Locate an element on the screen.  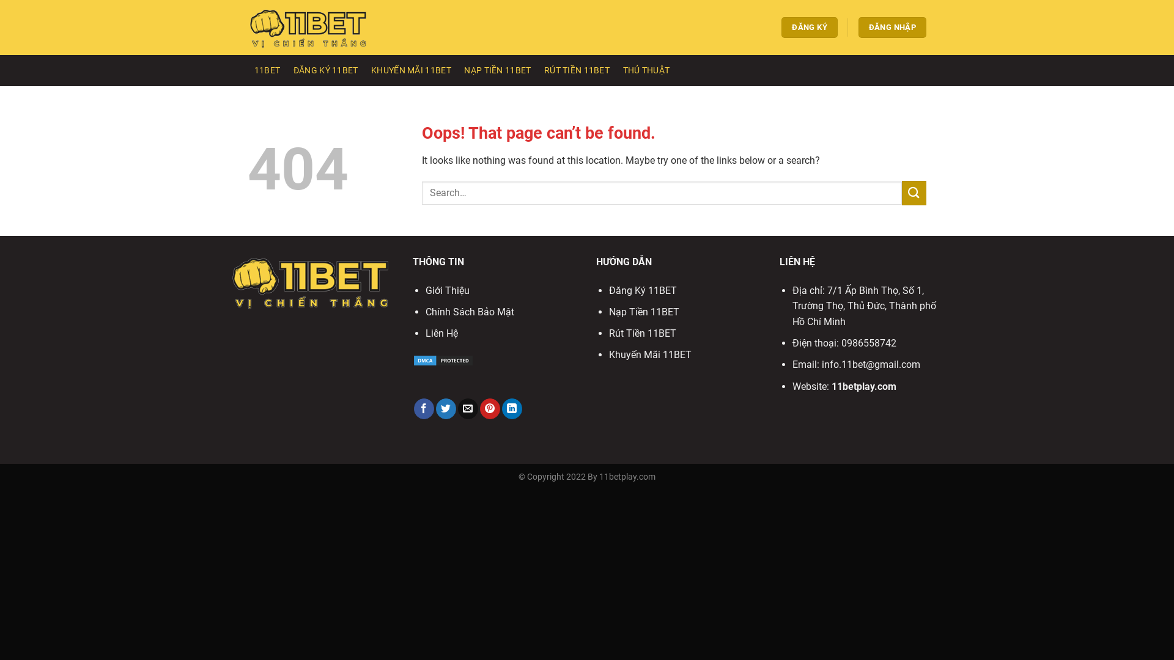
11BET is located at coordinates (267, 71).